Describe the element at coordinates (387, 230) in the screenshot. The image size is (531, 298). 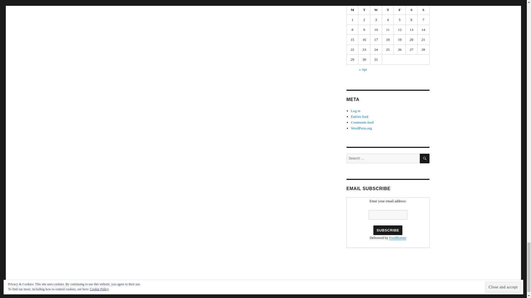
I see `Subscribe` at that location.